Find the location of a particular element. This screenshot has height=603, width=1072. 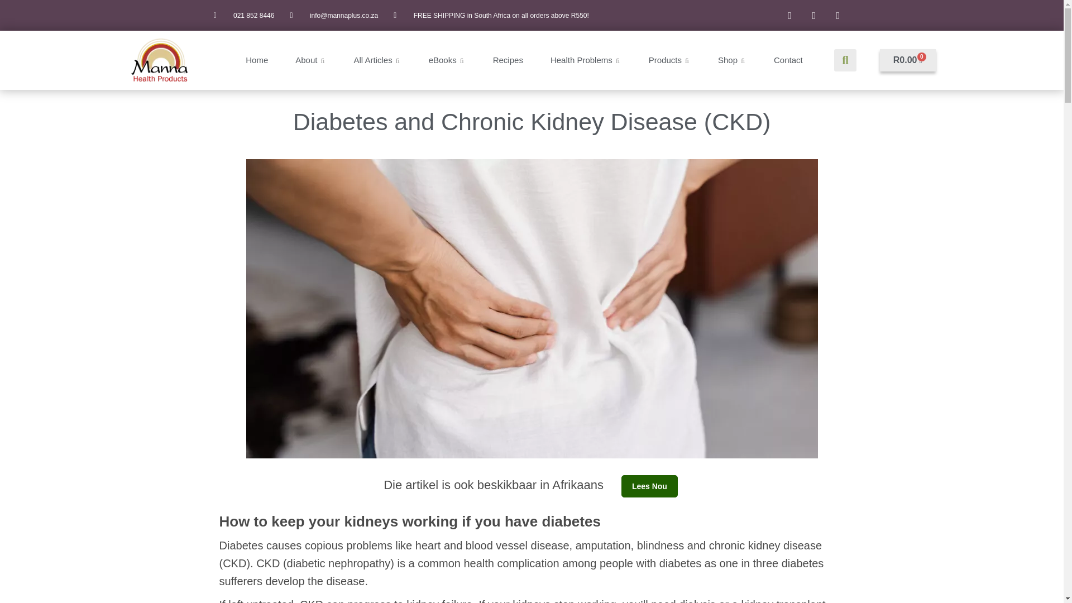

Home is located at coordinates (257, 60).